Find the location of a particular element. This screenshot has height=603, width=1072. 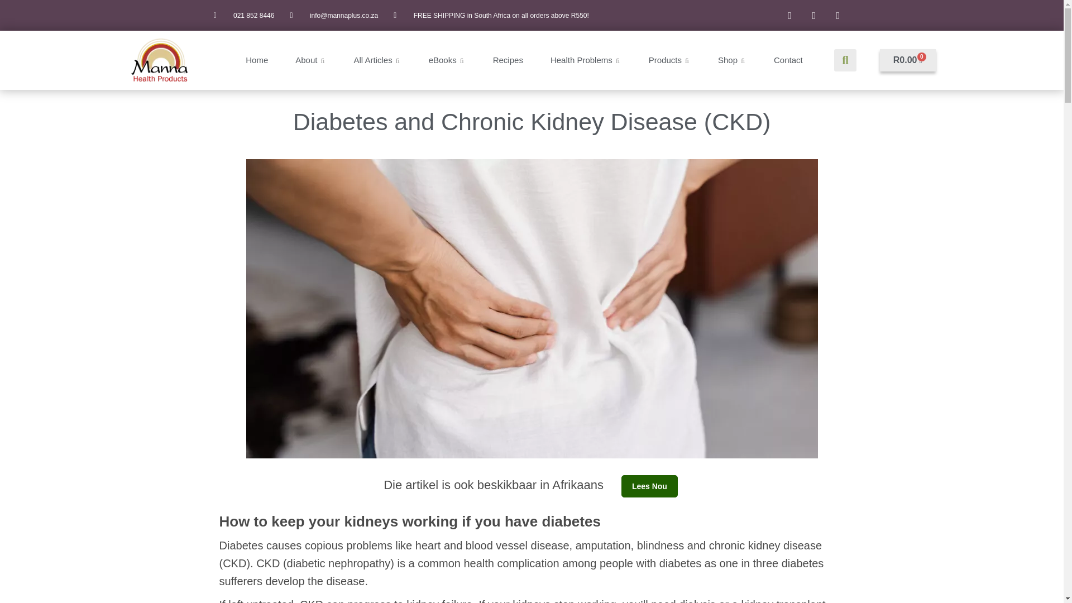

Home is located at coordinates (257, 60).